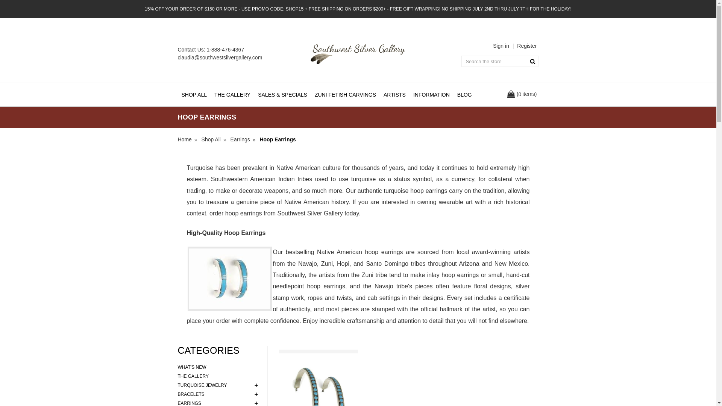  Describe the element at coordinates (194, 95) in the screenshot. I see `SHOP ALL` at that location.